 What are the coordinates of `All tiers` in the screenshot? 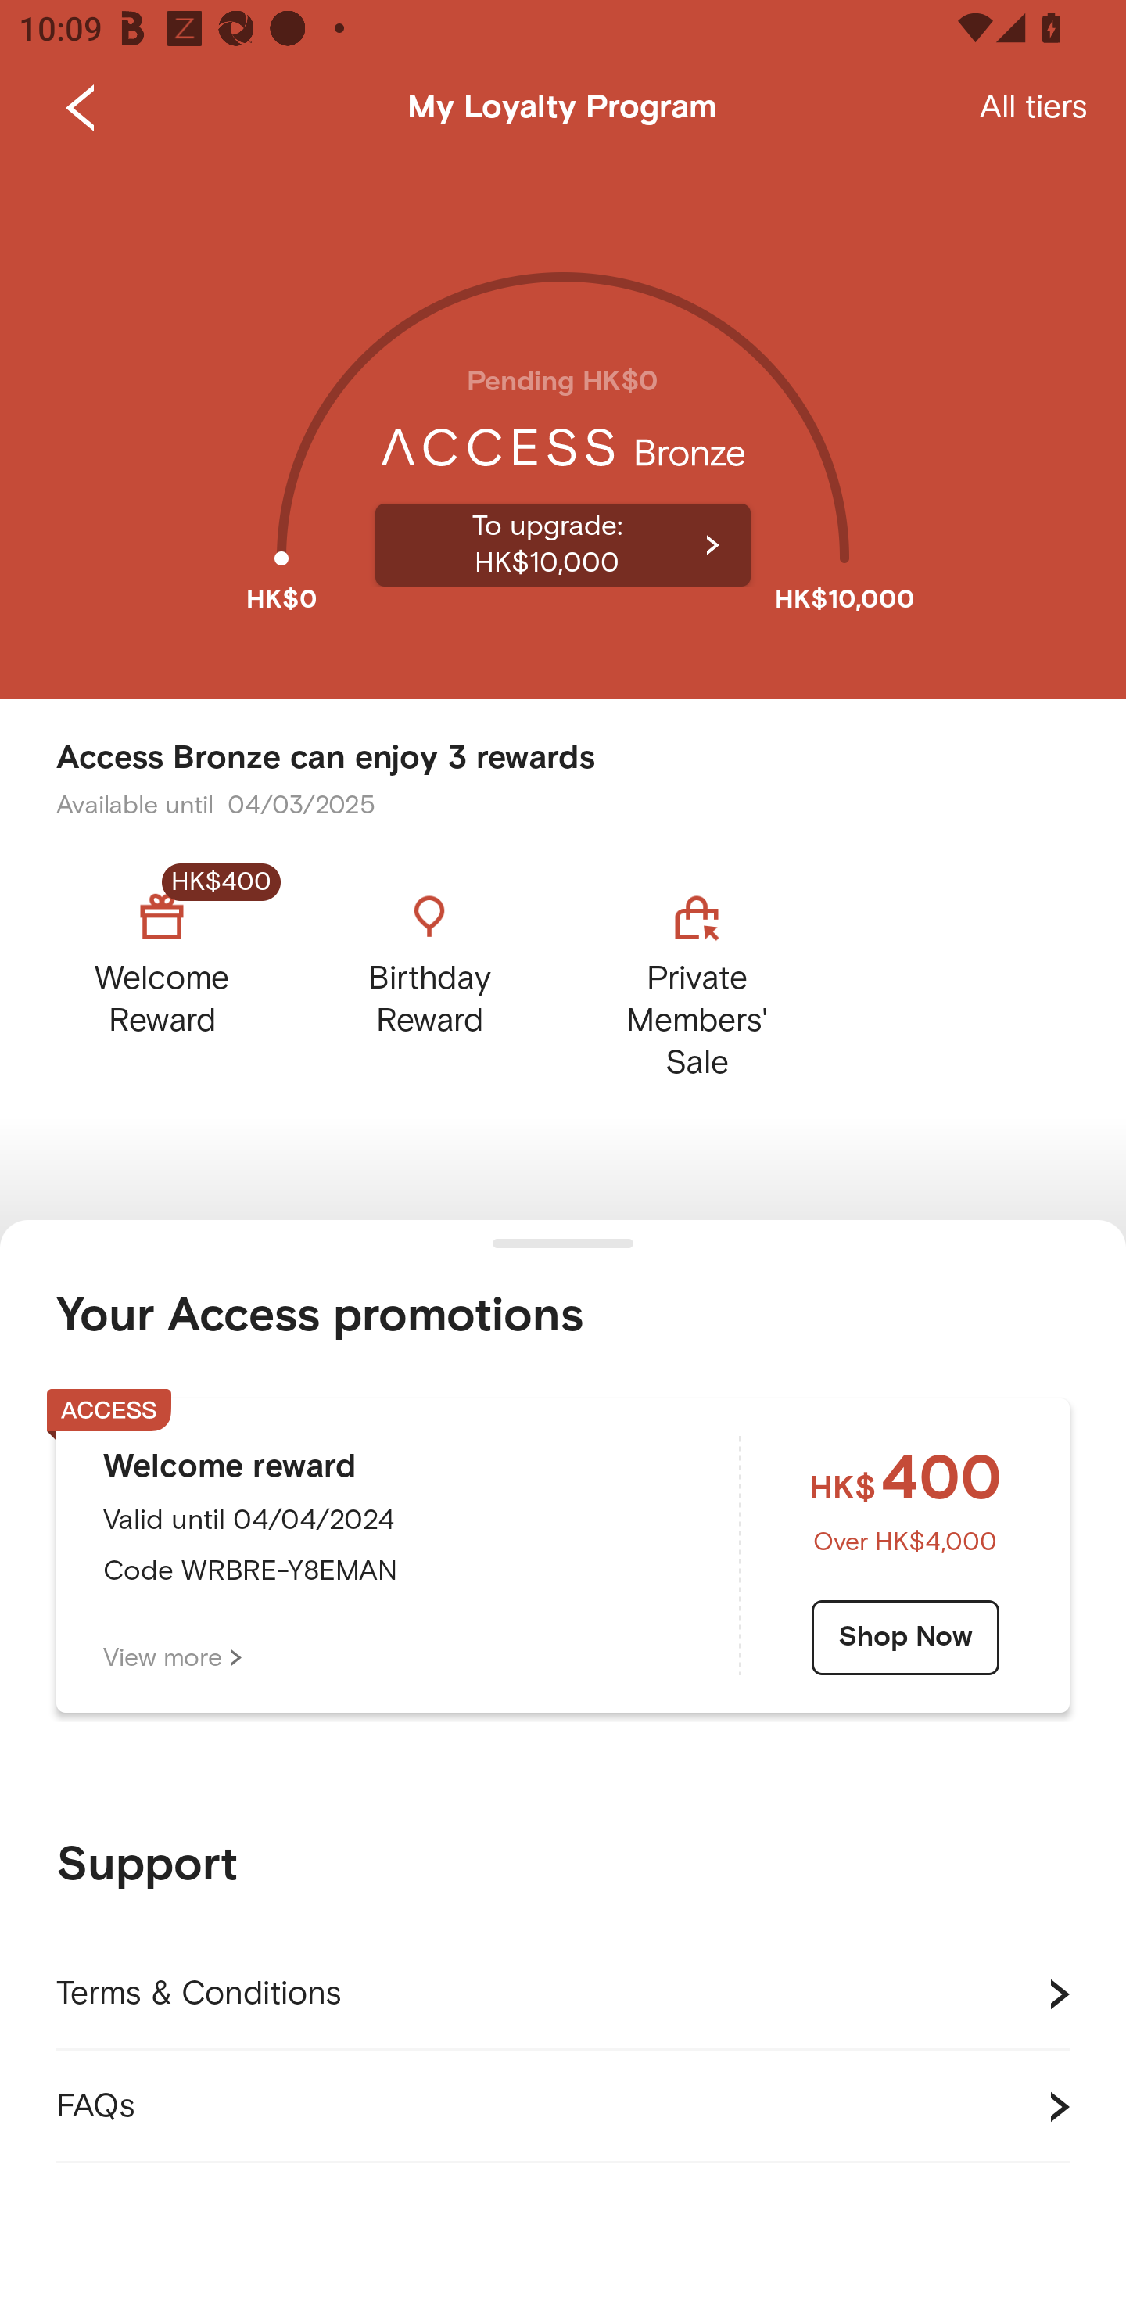 It's located at (1034, 108).